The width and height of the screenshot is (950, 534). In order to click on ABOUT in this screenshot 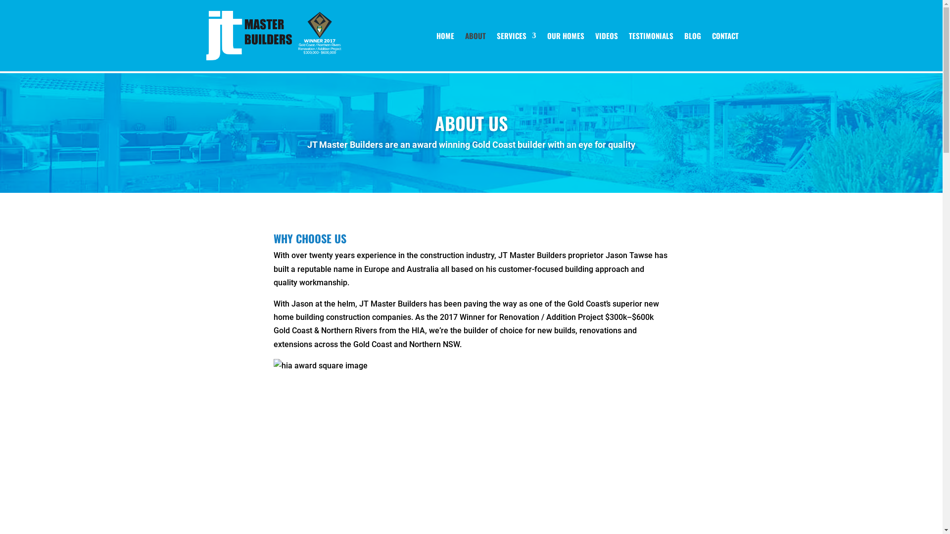, I will do `click(475, 51)`.